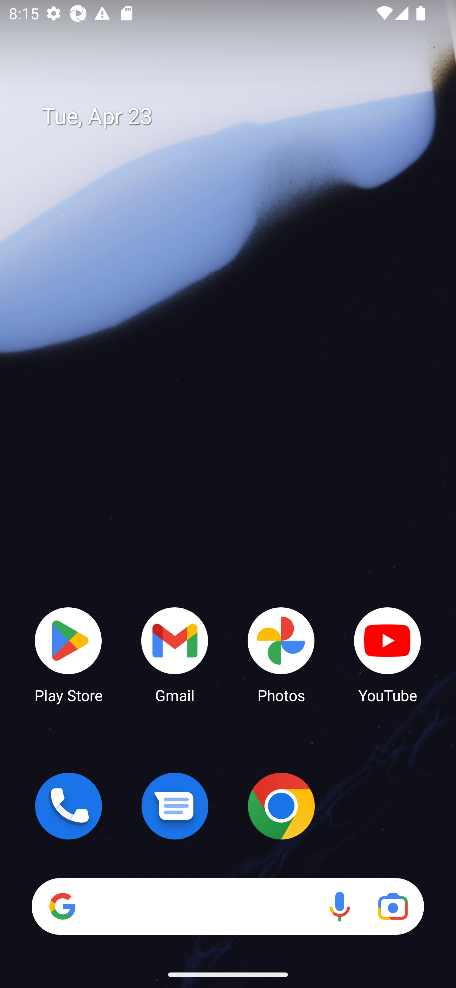 The width and height of the screenshot is (456, 988). What do you see at coordinates (281, 806) in the screenshot?
I see `Chrome` at bounding box center [281, 806].